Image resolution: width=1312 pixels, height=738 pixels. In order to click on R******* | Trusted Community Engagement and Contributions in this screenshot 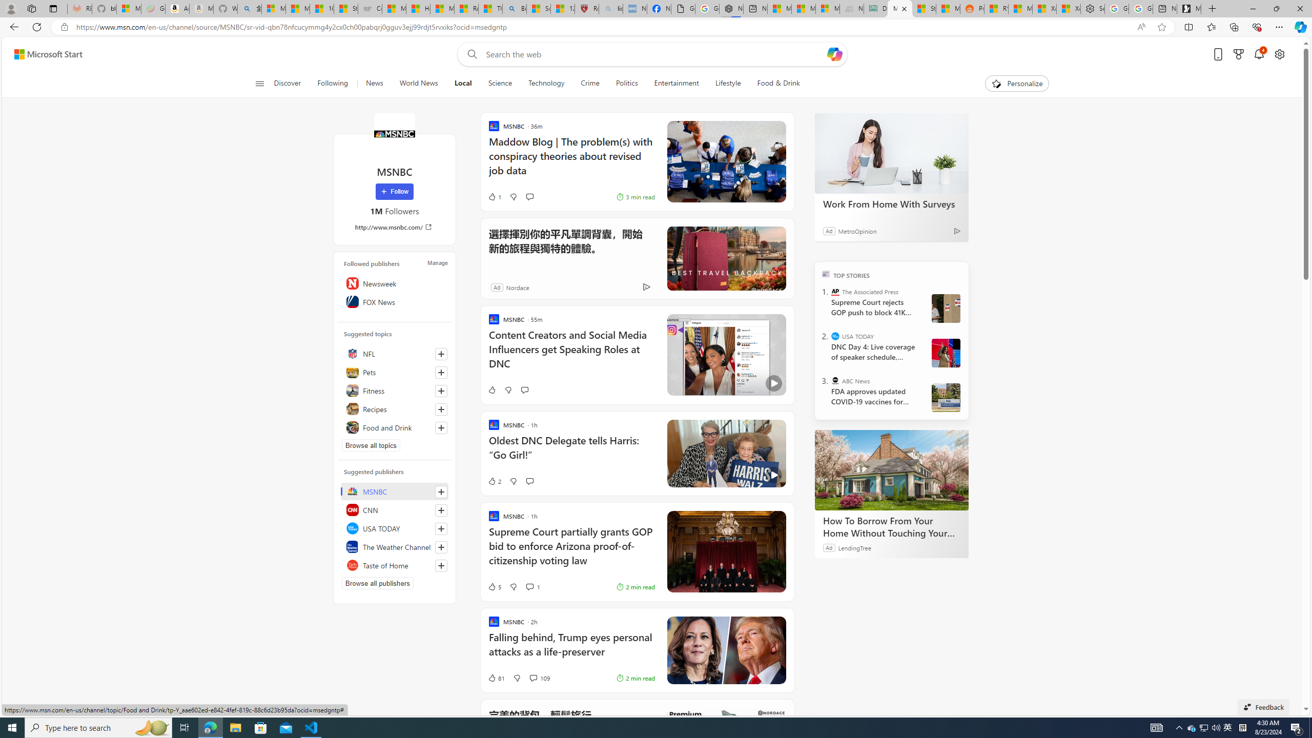, I will do `click(996, 9)`.